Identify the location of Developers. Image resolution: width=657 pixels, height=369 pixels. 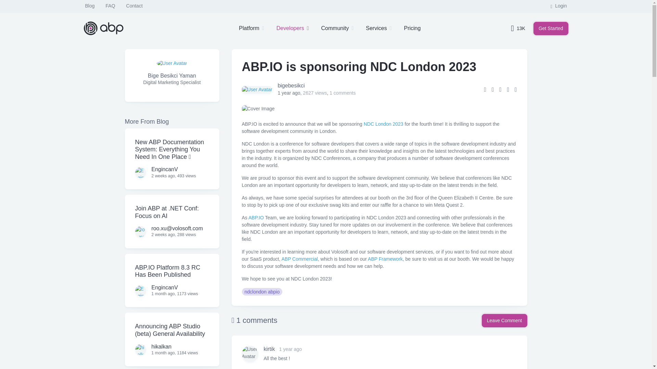
(293, 28).